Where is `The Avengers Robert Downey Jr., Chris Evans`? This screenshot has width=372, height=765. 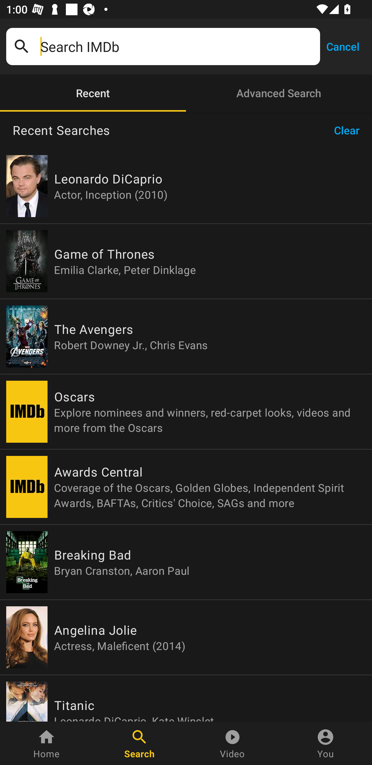
The Avengers Robert Downey Jr., Chris Evans is located at coordinates (186, 336).